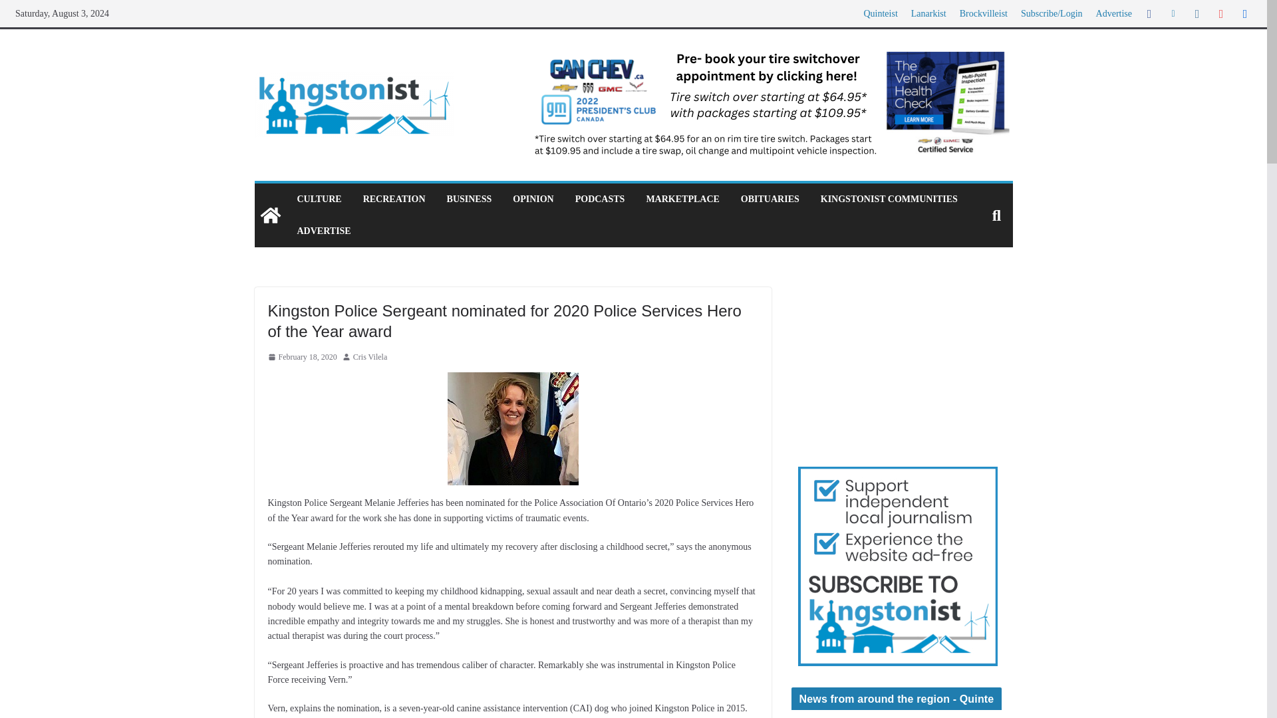 The width and height of the screenshot is (1277, 718). Describe the element at coordinates (302, 358) in the screenshot. I see `9:10 pm` at that location.